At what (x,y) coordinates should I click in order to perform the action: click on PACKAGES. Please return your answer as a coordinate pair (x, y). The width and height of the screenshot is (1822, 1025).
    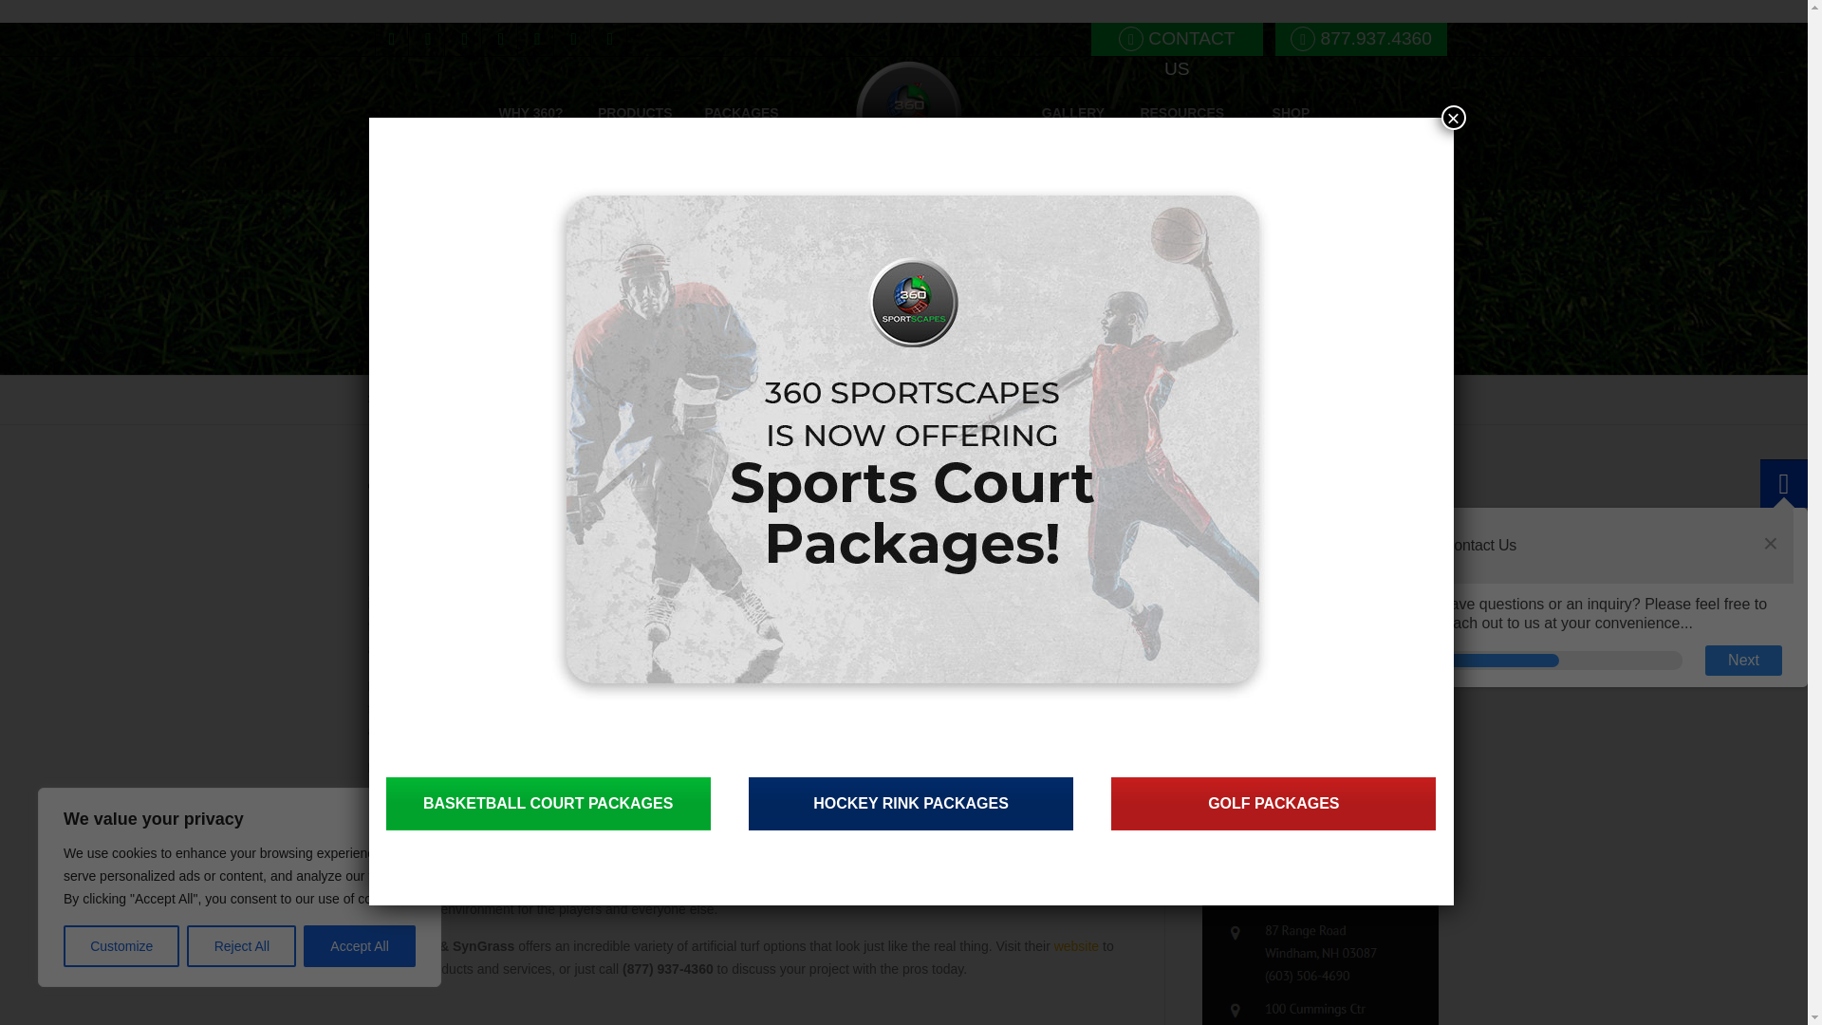
    Looking at the image, I should click on (741, 123).